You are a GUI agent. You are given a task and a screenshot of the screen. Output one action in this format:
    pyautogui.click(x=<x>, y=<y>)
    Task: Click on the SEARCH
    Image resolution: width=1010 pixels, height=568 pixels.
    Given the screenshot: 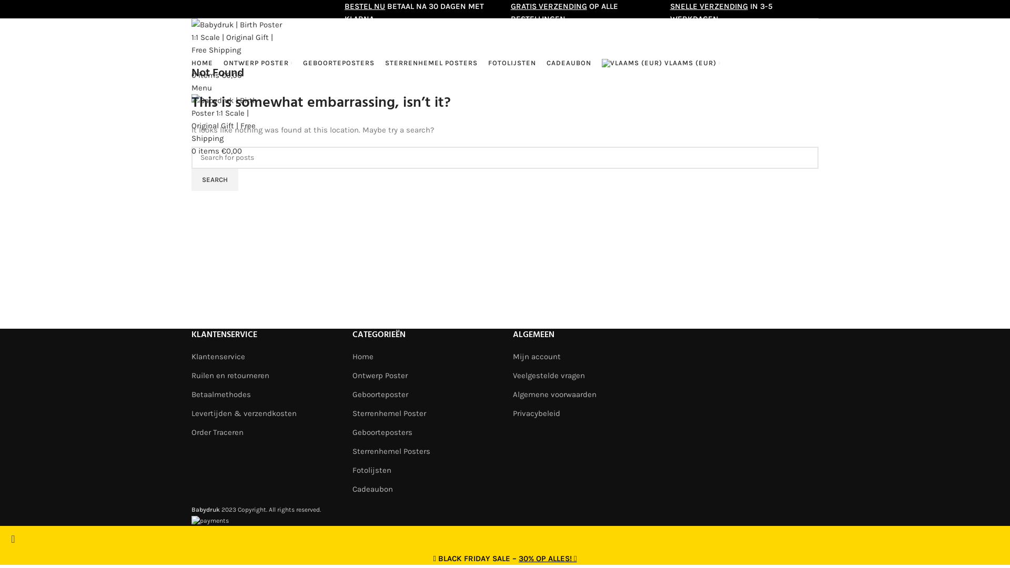 What is the action you would take?
    pyautogui.click(x=215, y=180)
    